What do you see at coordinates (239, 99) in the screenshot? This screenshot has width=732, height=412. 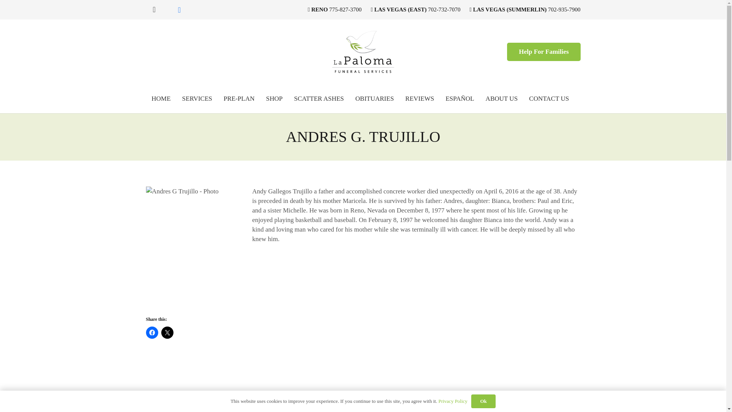 I see `PRE-PLAN` at bounding box center [239, 99].